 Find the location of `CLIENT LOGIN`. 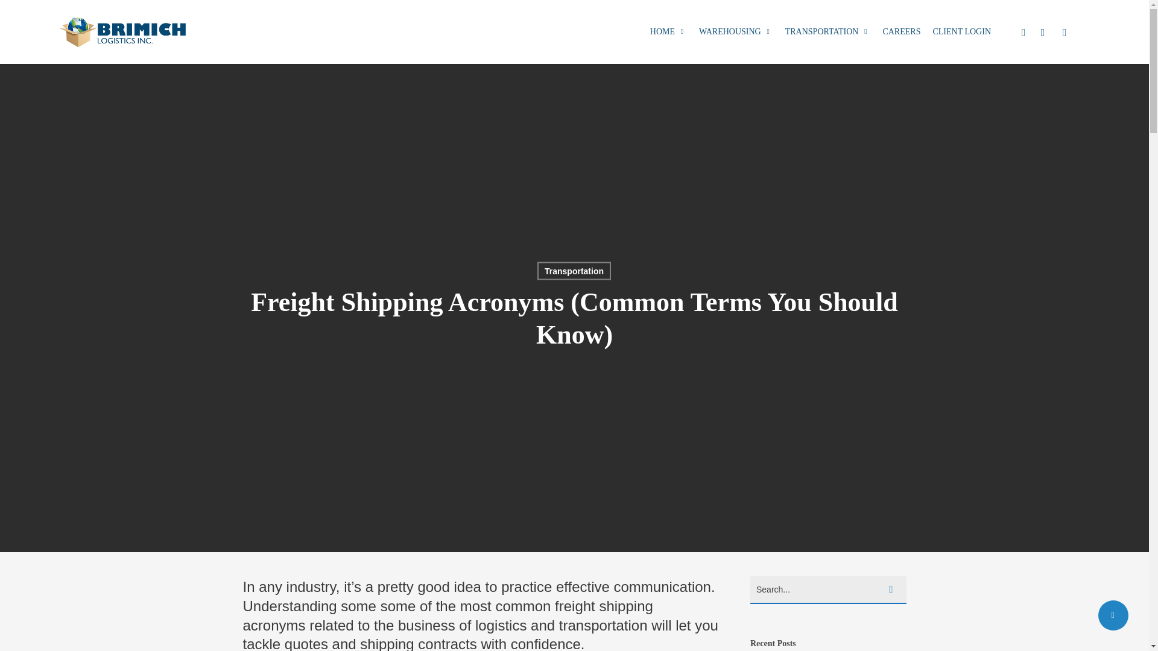

CLIENT LOGIN is located at coordinates (961, 31).